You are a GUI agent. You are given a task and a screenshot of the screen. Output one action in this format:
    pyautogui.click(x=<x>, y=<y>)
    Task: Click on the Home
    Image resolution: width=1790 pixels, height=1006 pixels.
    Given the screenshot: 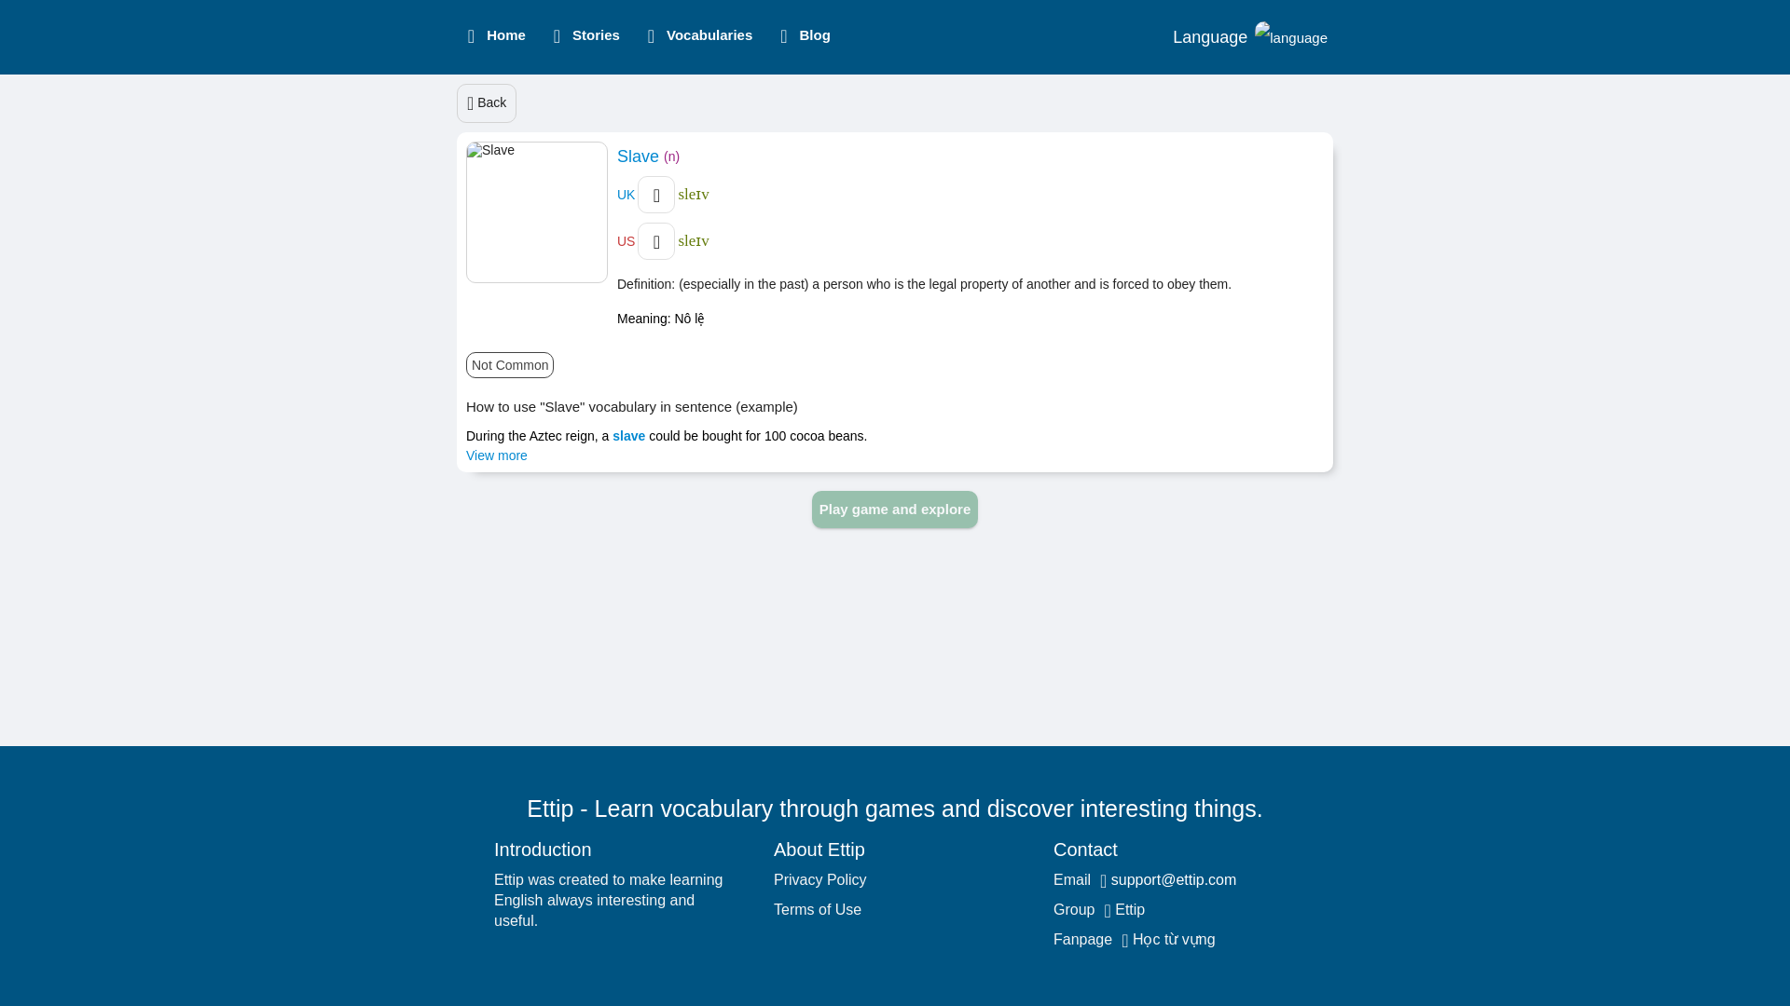 What is the action you would take?
    pyautogui.click(x=490, y=37)
    